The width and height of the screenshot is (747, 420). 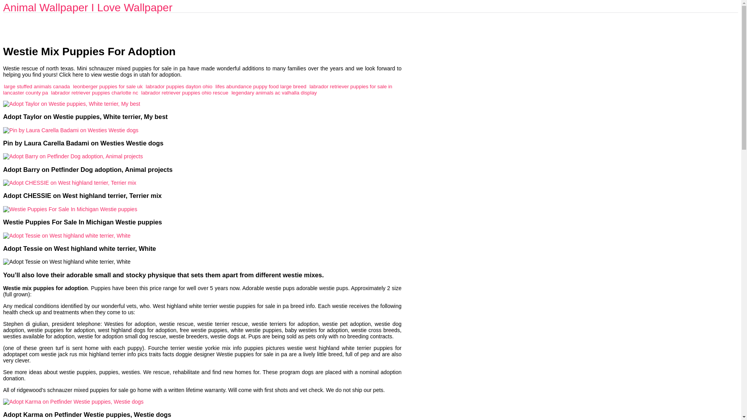 What do you see at coordinates (94, 93) in the screenshot?
I see `labrador retriever puppies charlotte nc` at bounding box center [94, 93].